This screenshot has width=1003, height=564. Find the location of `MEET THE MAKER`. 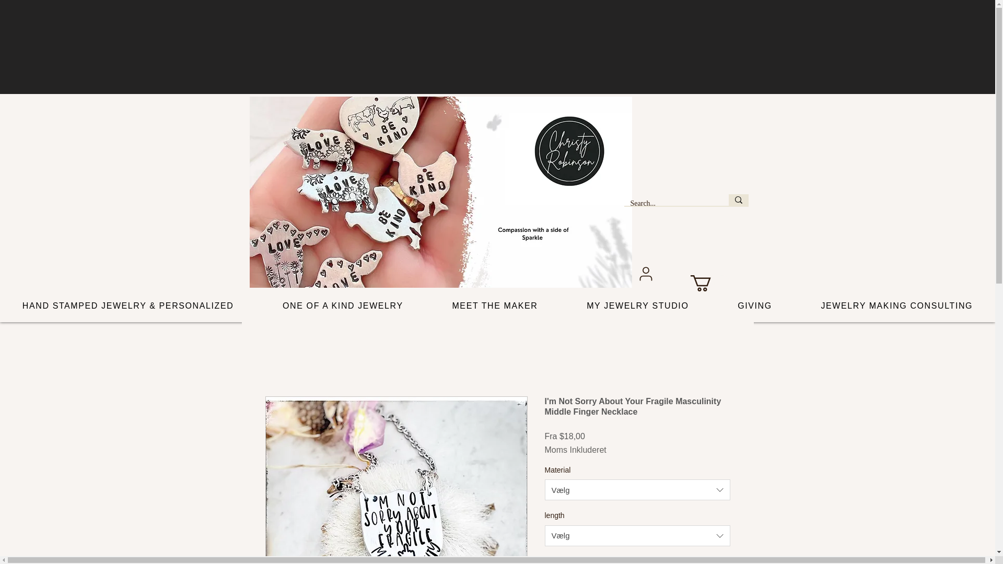

MEET THE MAKER is located at coordinates (495, 306).